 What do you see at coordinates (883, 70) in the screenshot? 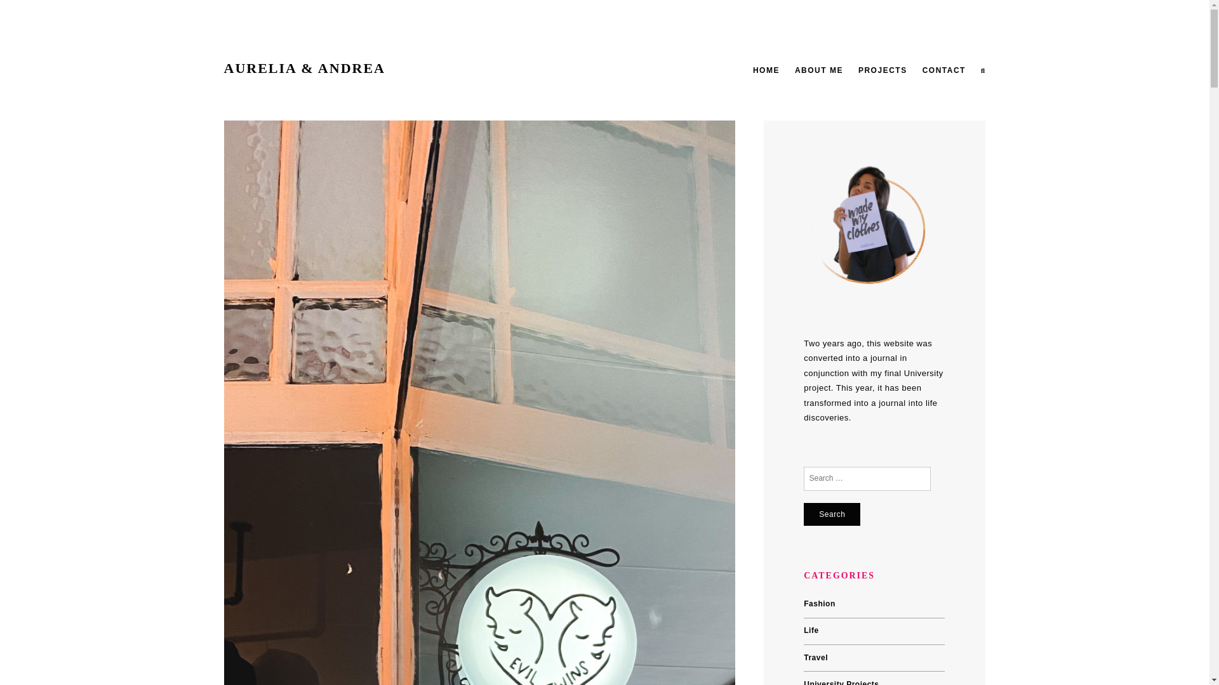
I see `PROJECTS` at bounding box center [883, 70].